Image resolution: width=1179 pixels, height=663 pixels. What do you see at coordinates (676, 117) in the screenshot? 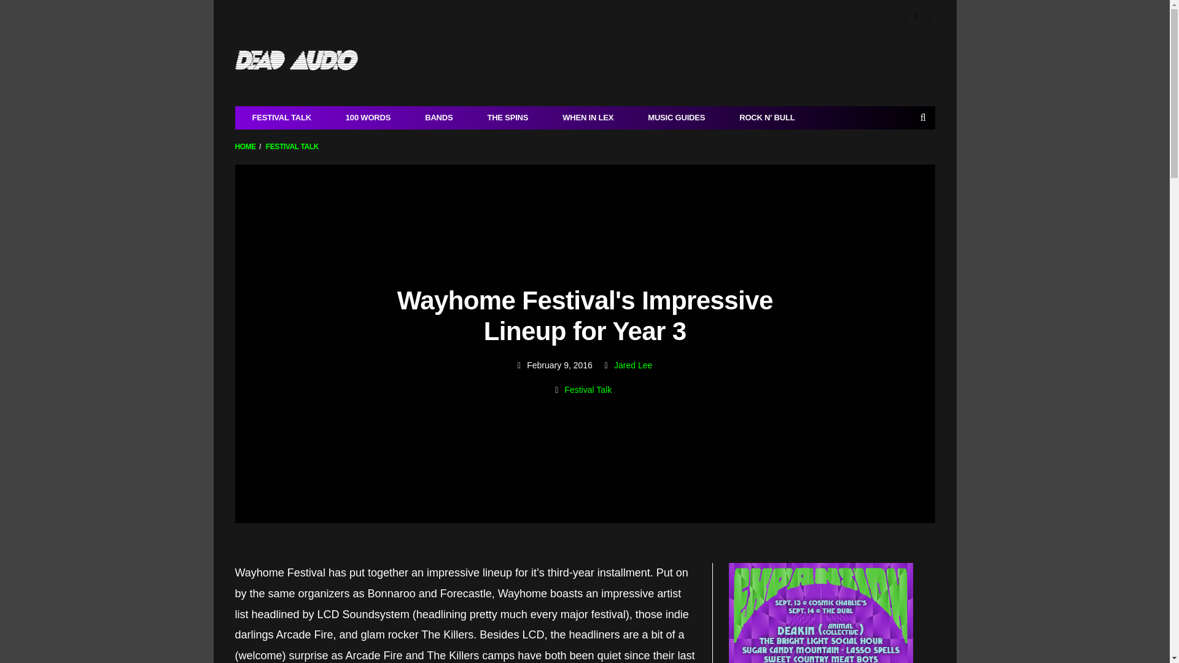
I see `MUSIC GUIDES` at bounding box center [676, 117].